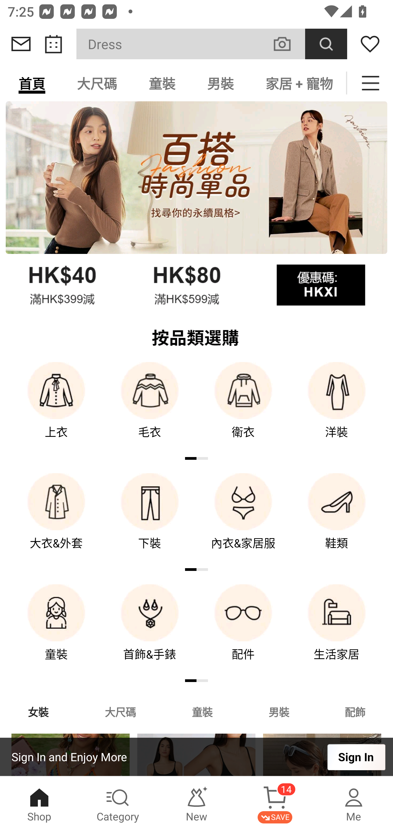  What do you see at coordinates (162, 83) in the screenshot?
I see `童裝` at bounding box center [162, 83].